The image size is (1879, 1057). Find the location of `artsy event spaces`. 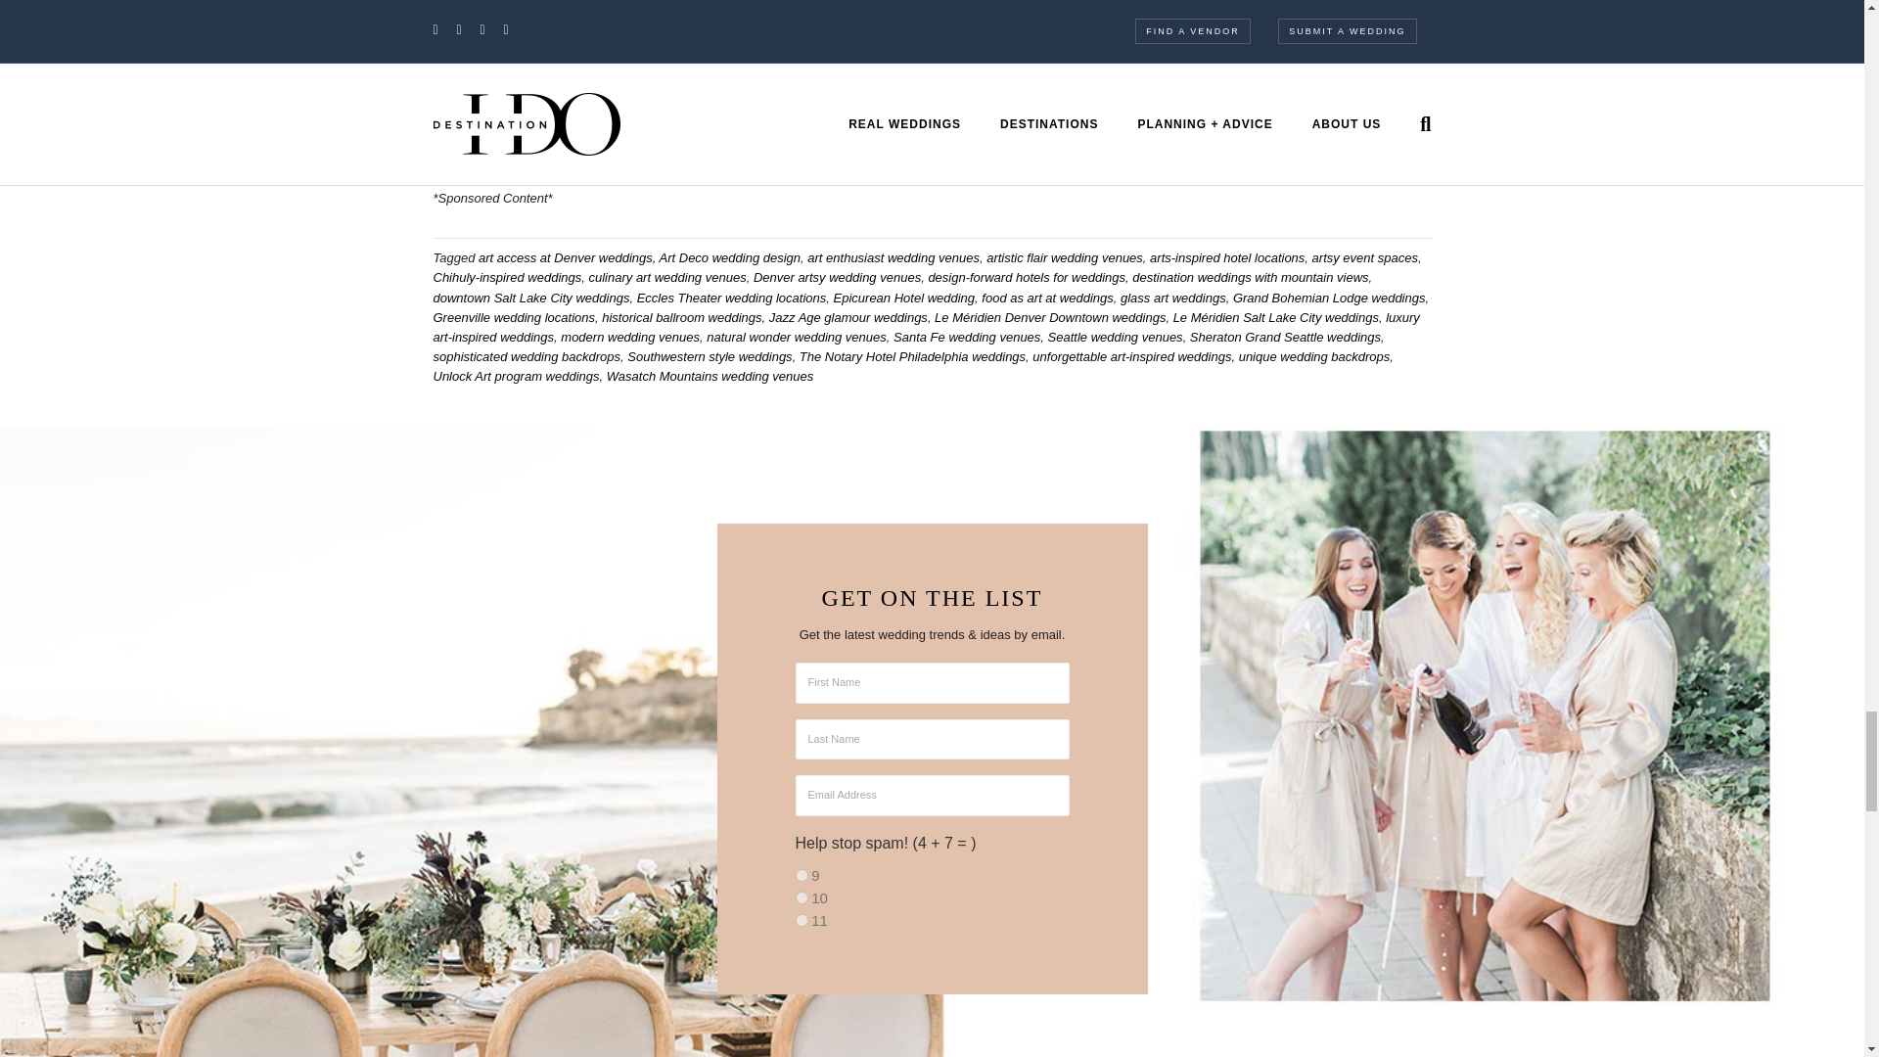

artsy event spaces is located at coordinates (1364, 257).